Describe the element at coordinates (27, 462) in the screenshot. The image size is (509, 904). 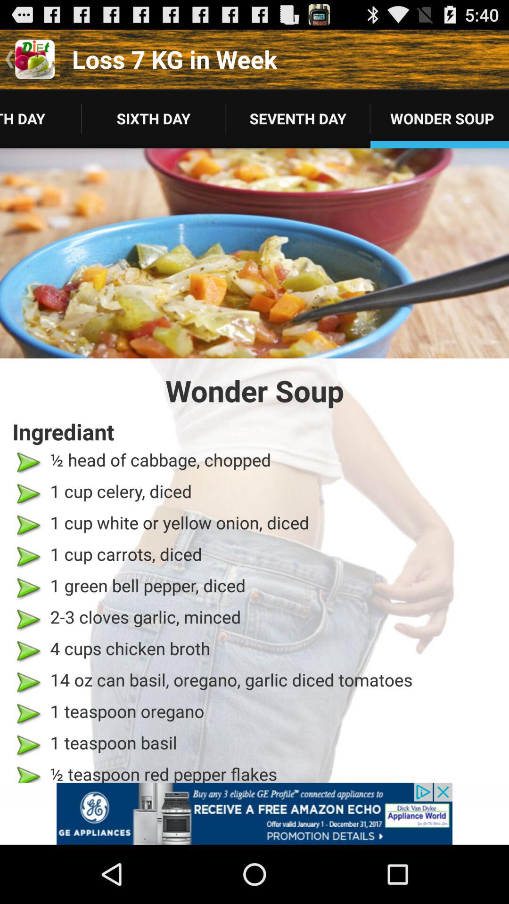
I see `select the first arrow icon below the ingrediant` at that location.